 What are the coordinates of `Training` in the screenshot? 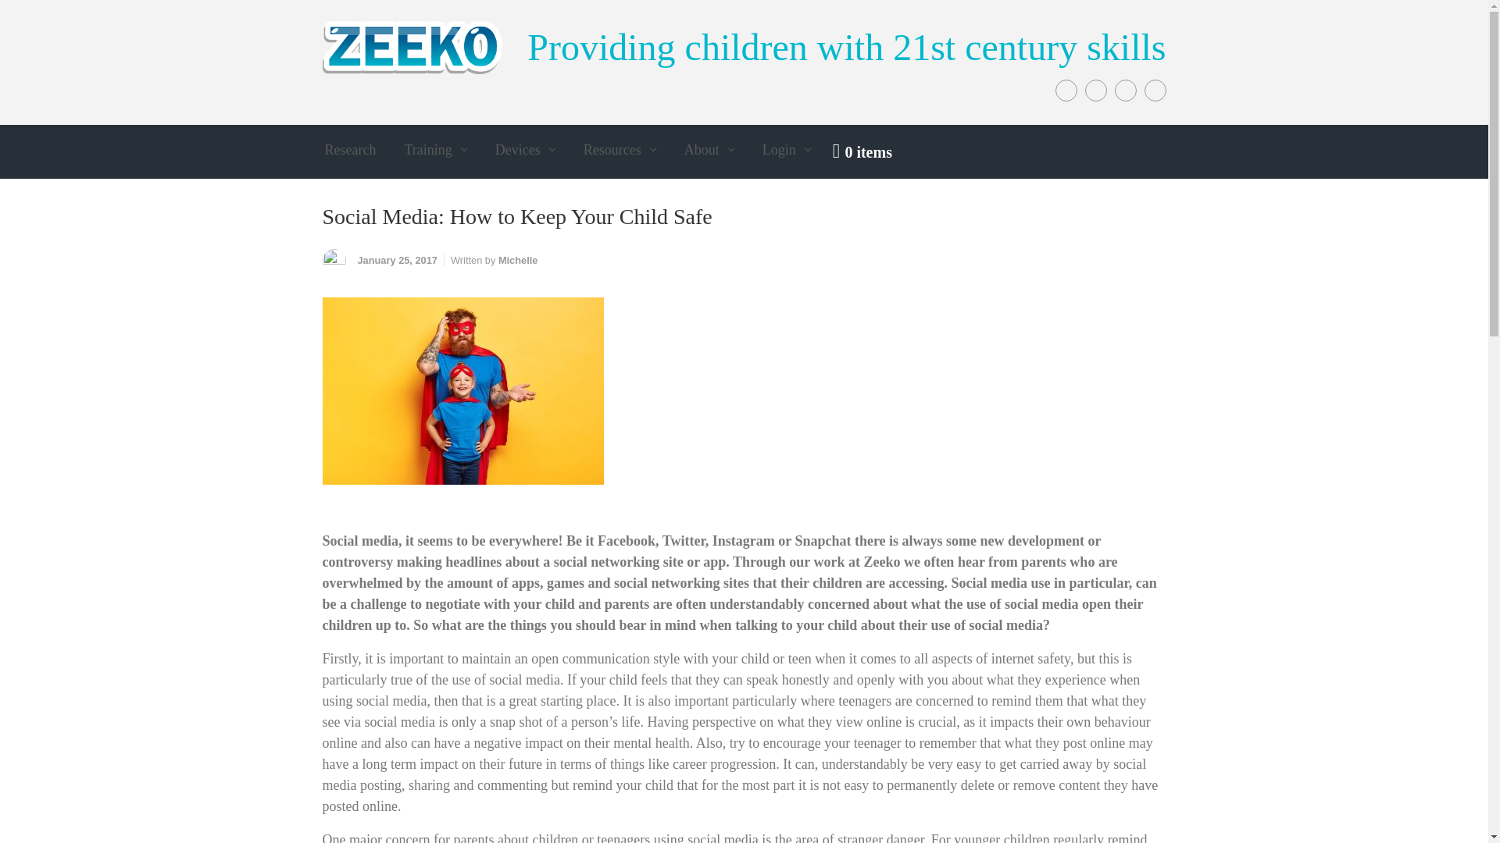 It's located at (434, 150).